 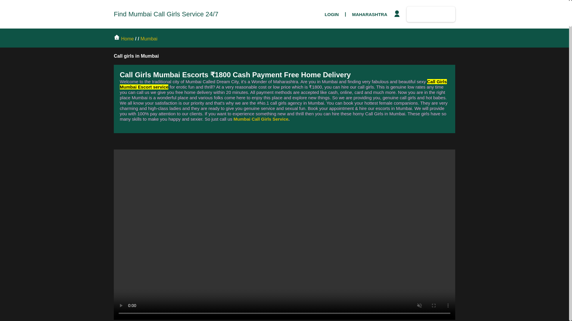 What do you see at coordinates (261, 119) in the screenshot?
I see `Mumbai Call Girls Service` at bounding box center [261, 119].